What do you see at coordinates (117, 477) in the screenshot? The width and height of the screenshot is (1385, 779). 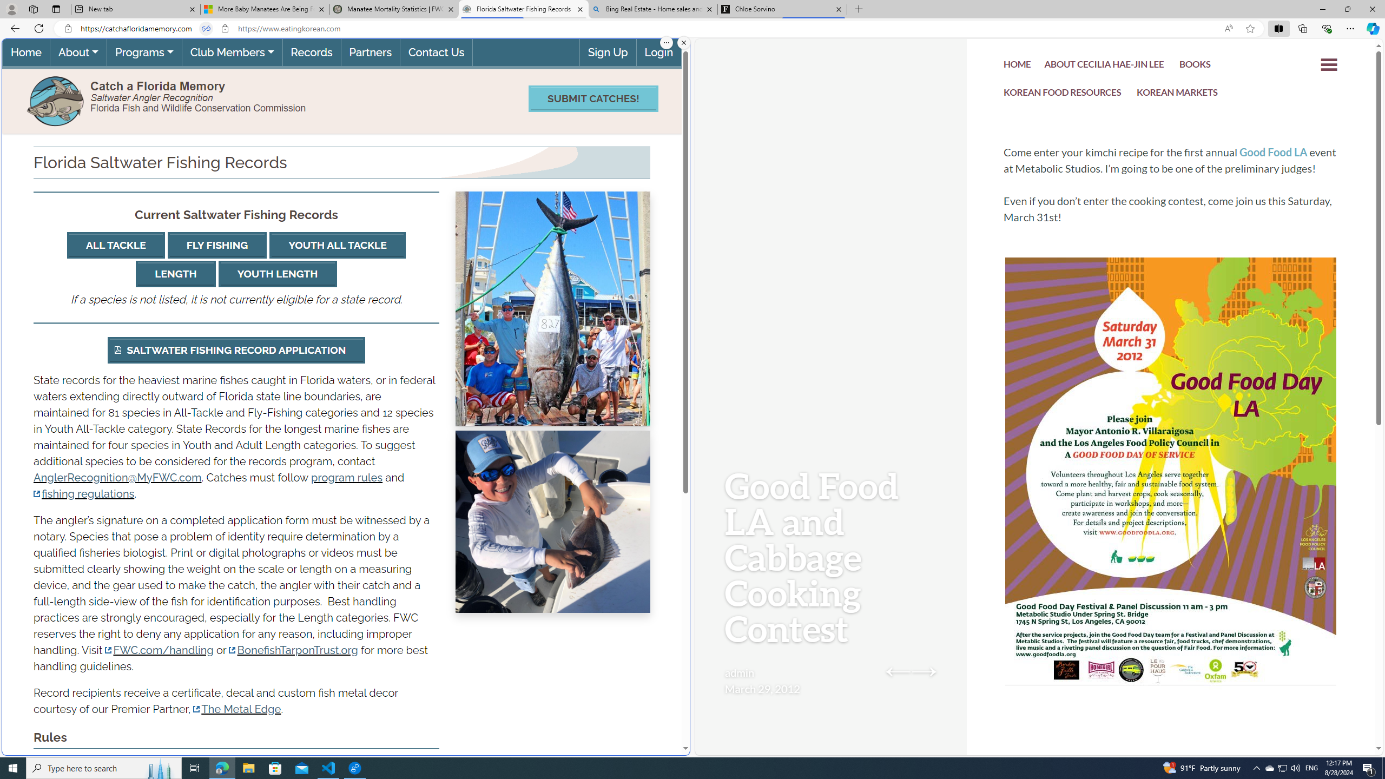 I see `AnglerRecognition@MyFWC.com` at bounding box center [117, 477].